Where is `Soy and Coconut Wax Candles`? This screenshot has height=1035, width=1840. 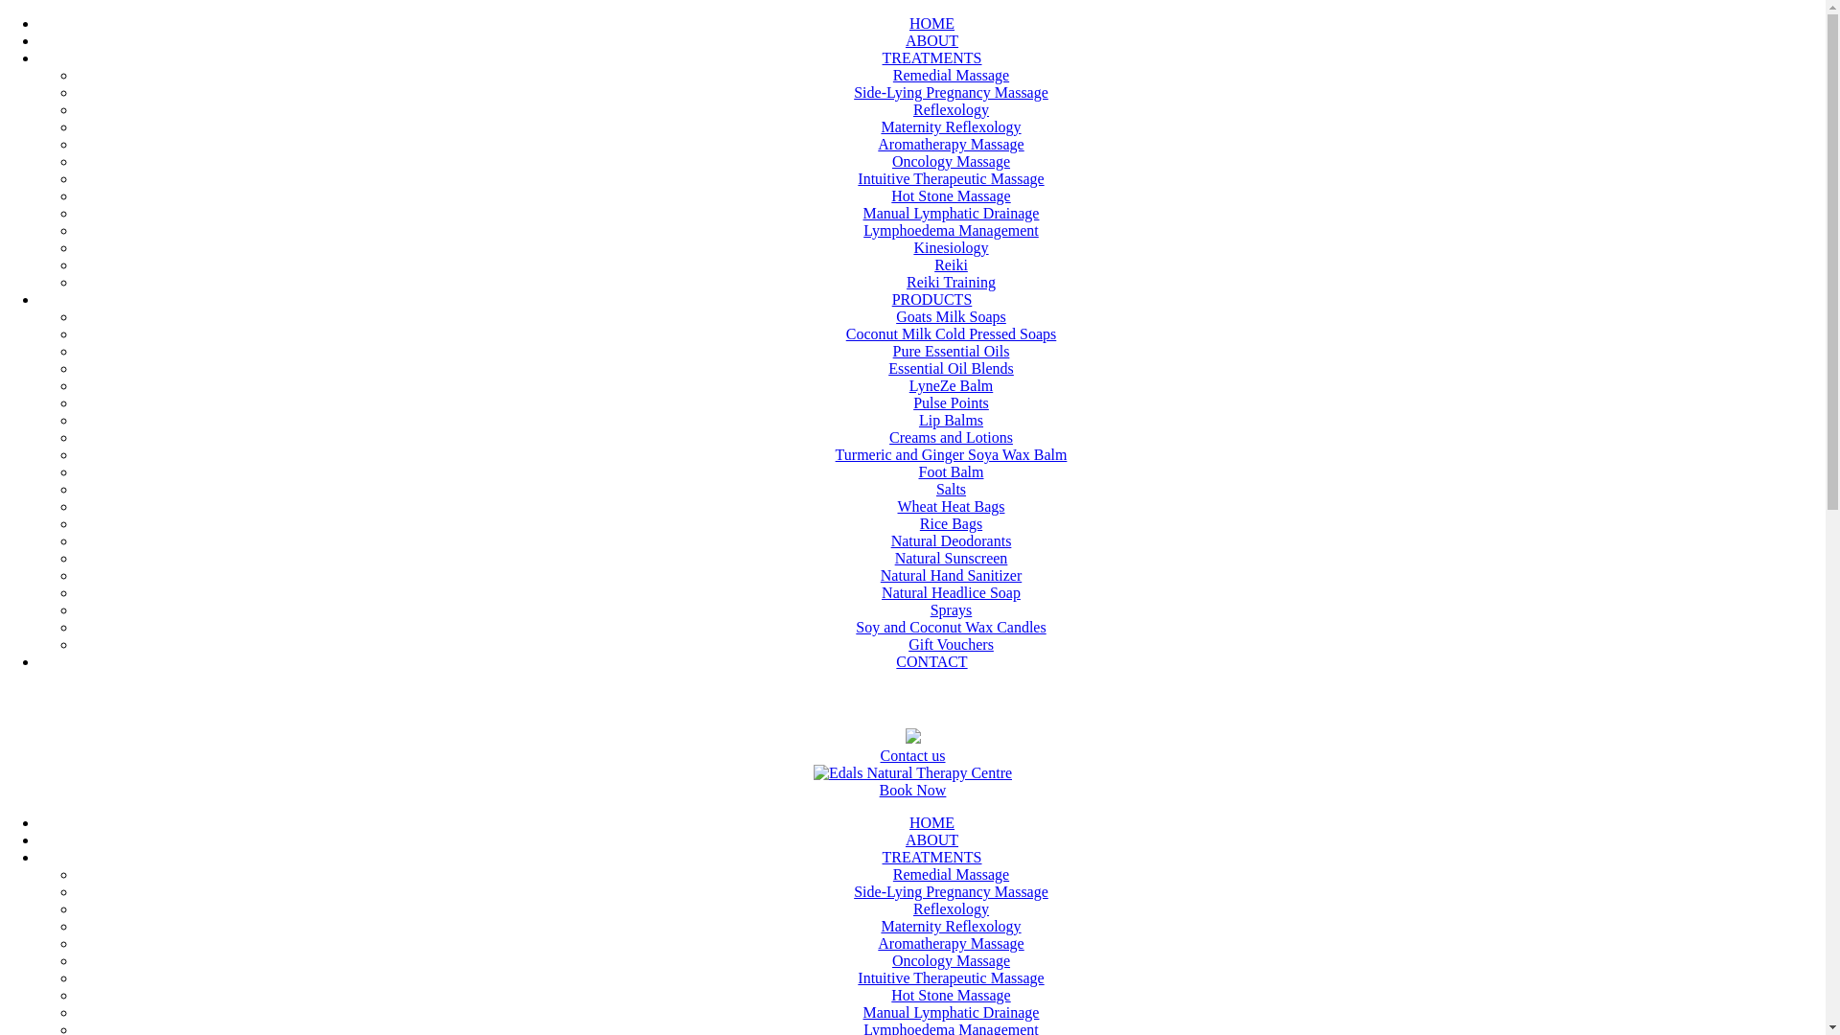
Soy and Coconut Wax Candles is located at coordinates (951, 627).